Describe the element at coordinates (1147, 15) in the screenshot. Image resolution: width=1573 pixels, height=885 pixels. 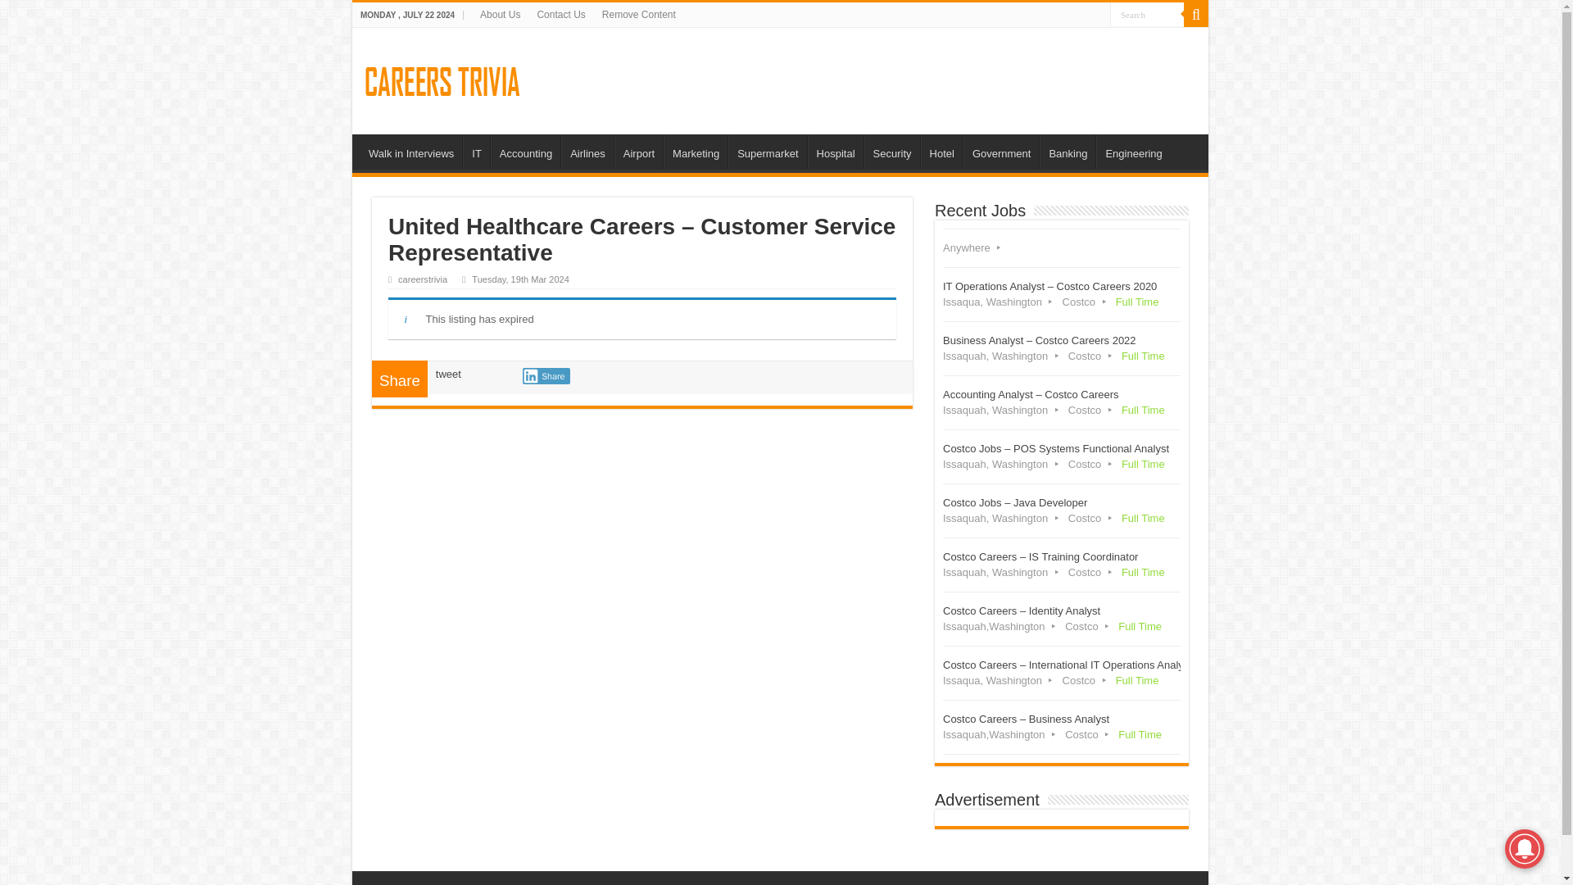
I see `Search` at that location.